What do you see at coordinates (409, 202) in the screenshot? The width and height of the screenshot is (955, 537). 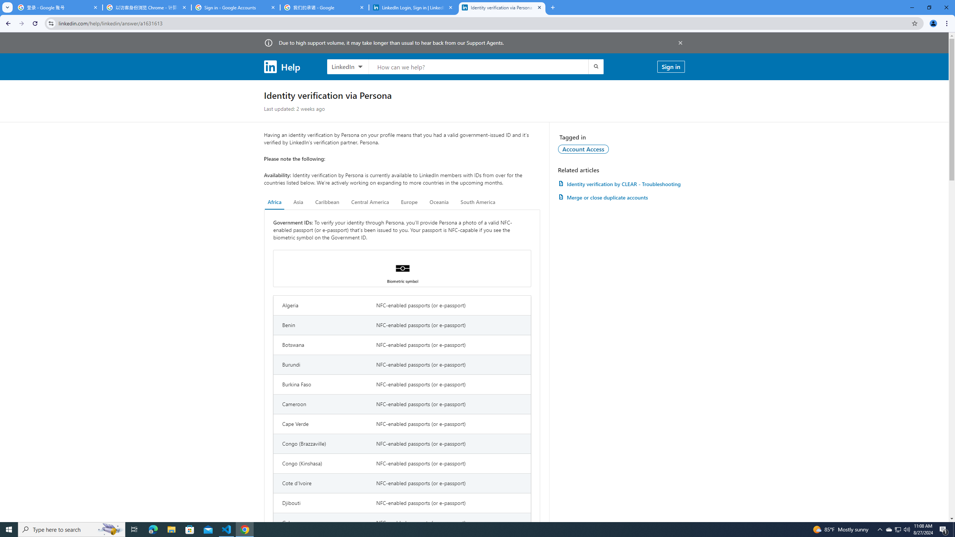 I see `Europe` at bounding box center [409, 202].